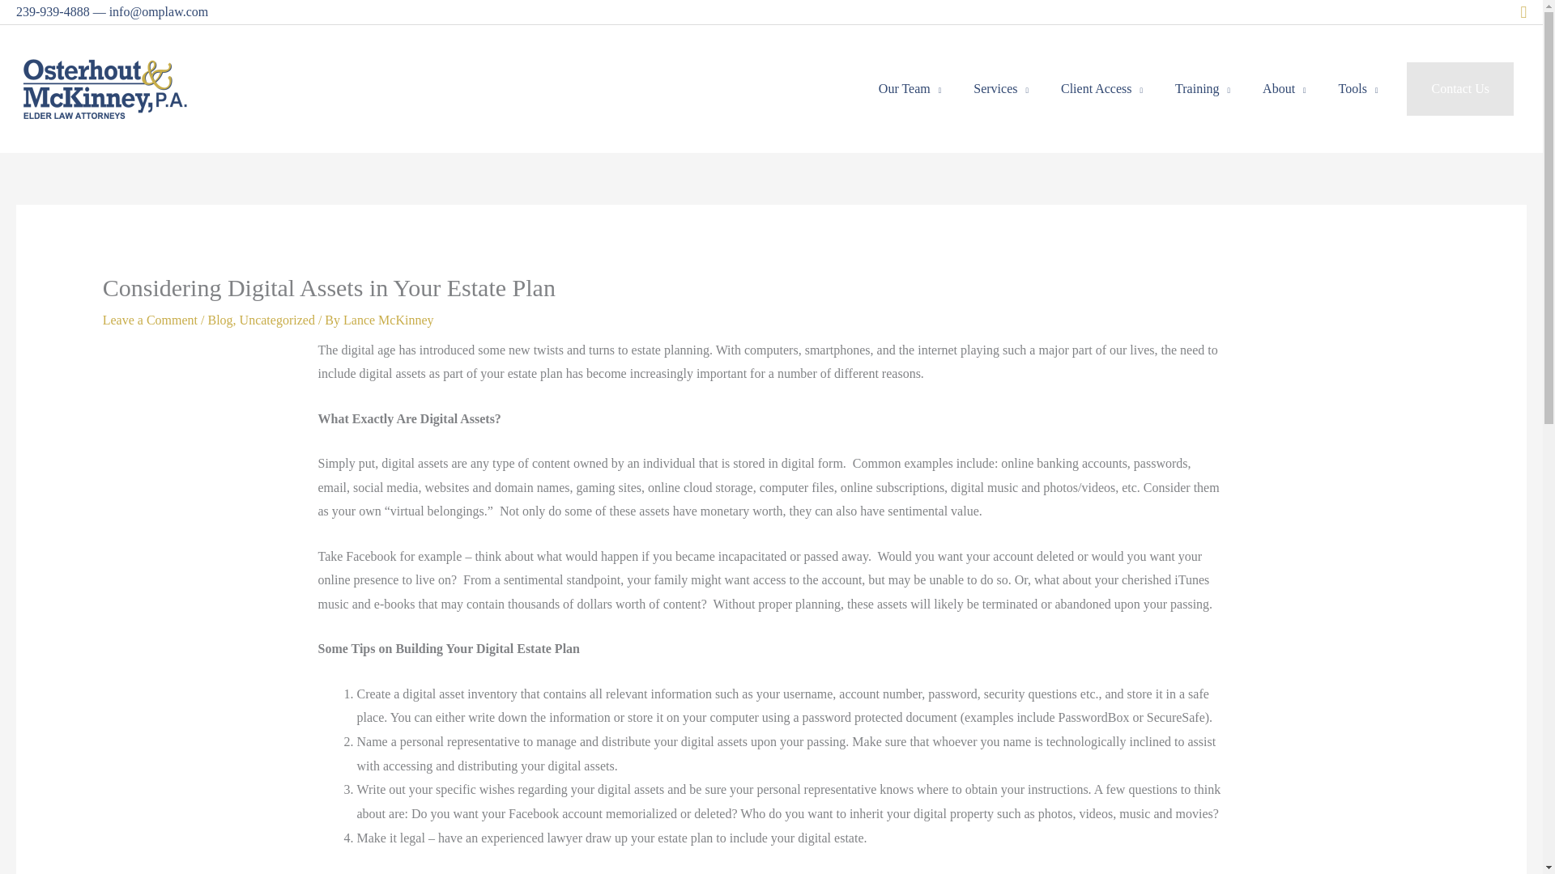 The image size is (1555, 874). I want to click on Our Team, so click(910, 88).